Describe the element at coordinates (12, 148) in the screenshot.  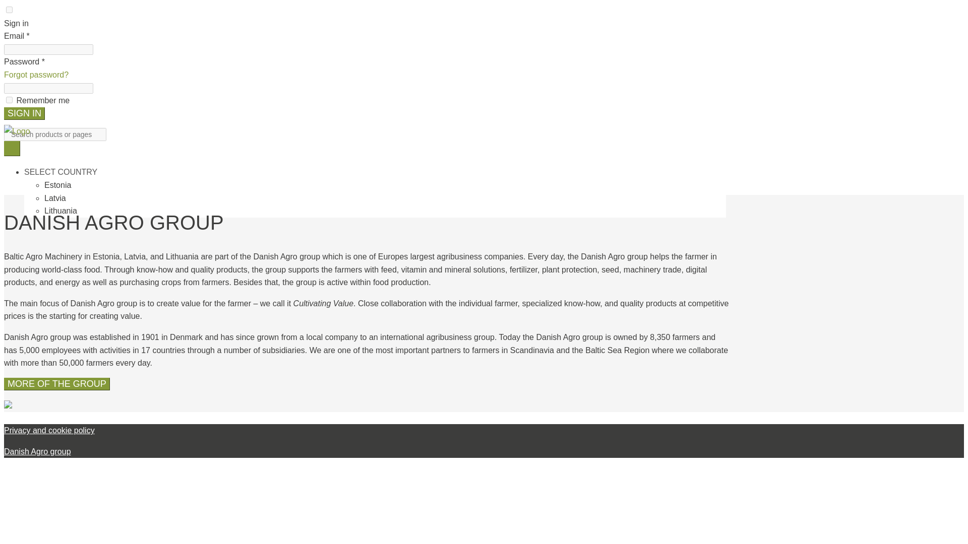
I see `Search` at that location.